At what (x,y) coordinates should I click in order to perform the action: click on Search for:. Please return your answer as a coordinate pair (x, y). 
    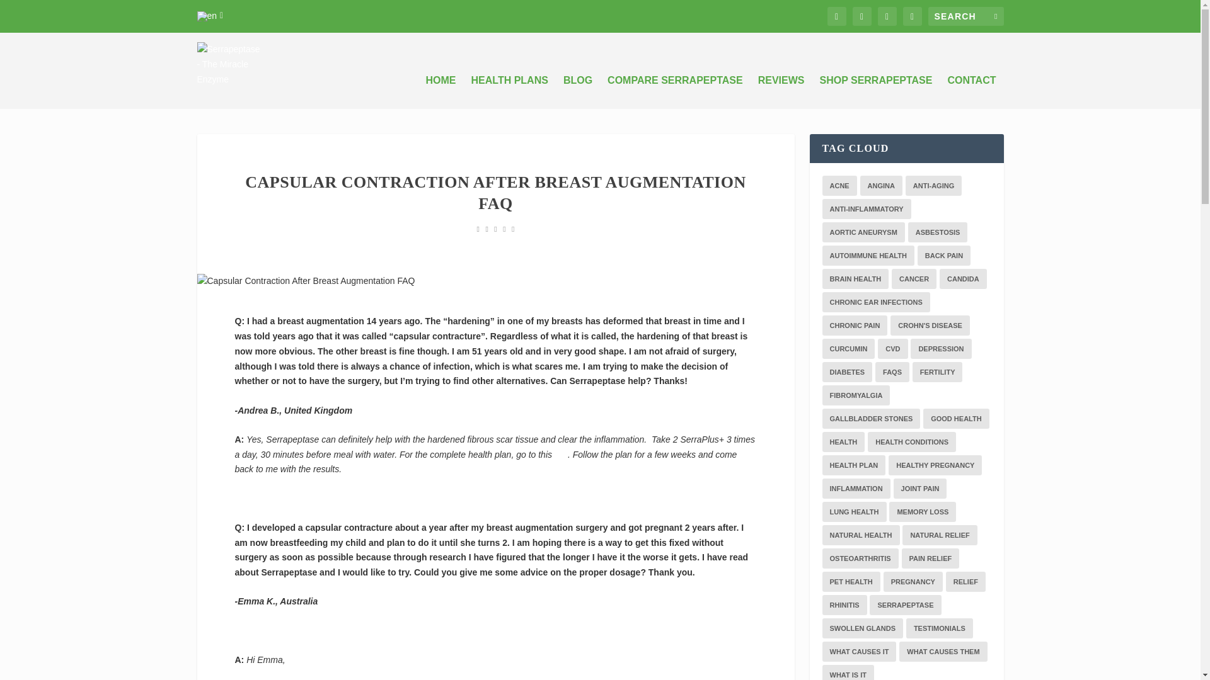
    Looking at the image, I should click on (965, 16).